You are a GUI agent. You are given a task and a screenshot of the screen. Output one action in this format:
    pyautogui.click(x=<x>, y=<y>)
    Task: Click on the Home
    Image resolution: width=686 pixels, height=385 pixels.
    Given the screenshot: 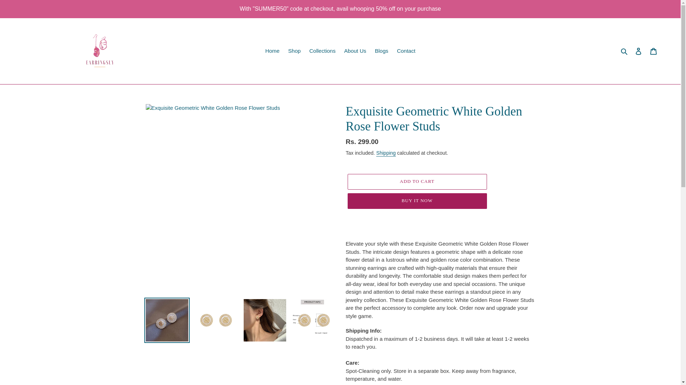 What is the action you would take?
    pyautogui.click(x=272, y=51)
    